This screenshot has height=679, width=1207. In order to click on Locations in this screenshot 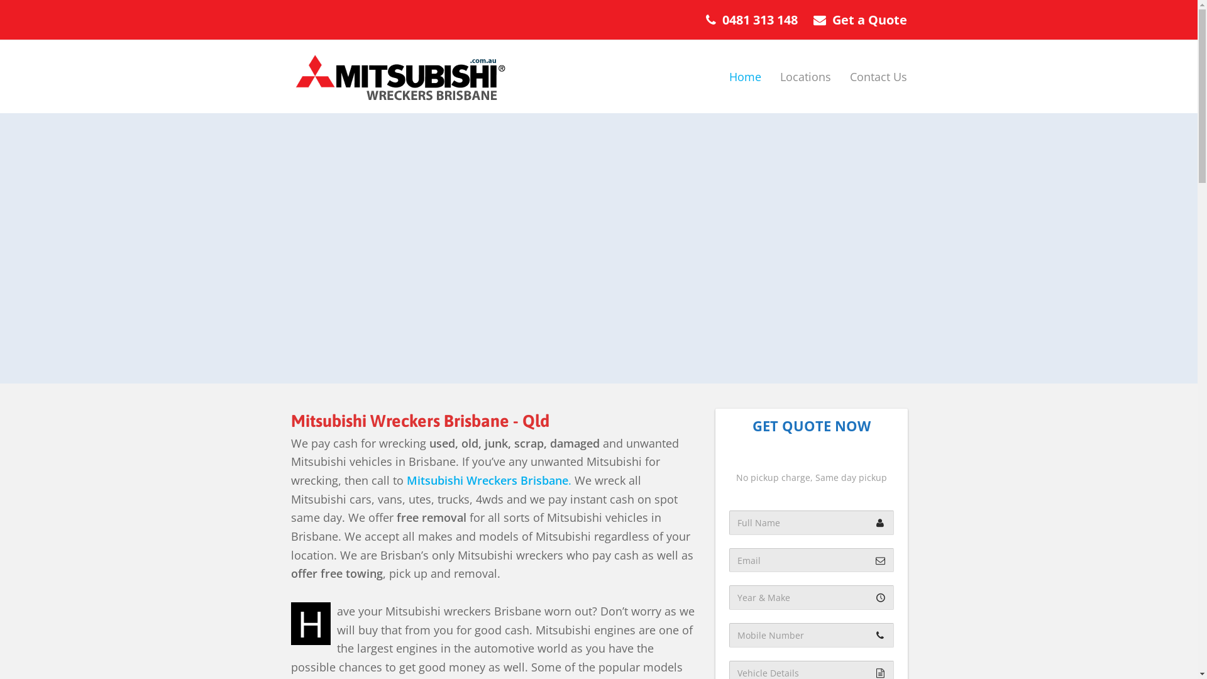, I will do `click(806, 77)`.